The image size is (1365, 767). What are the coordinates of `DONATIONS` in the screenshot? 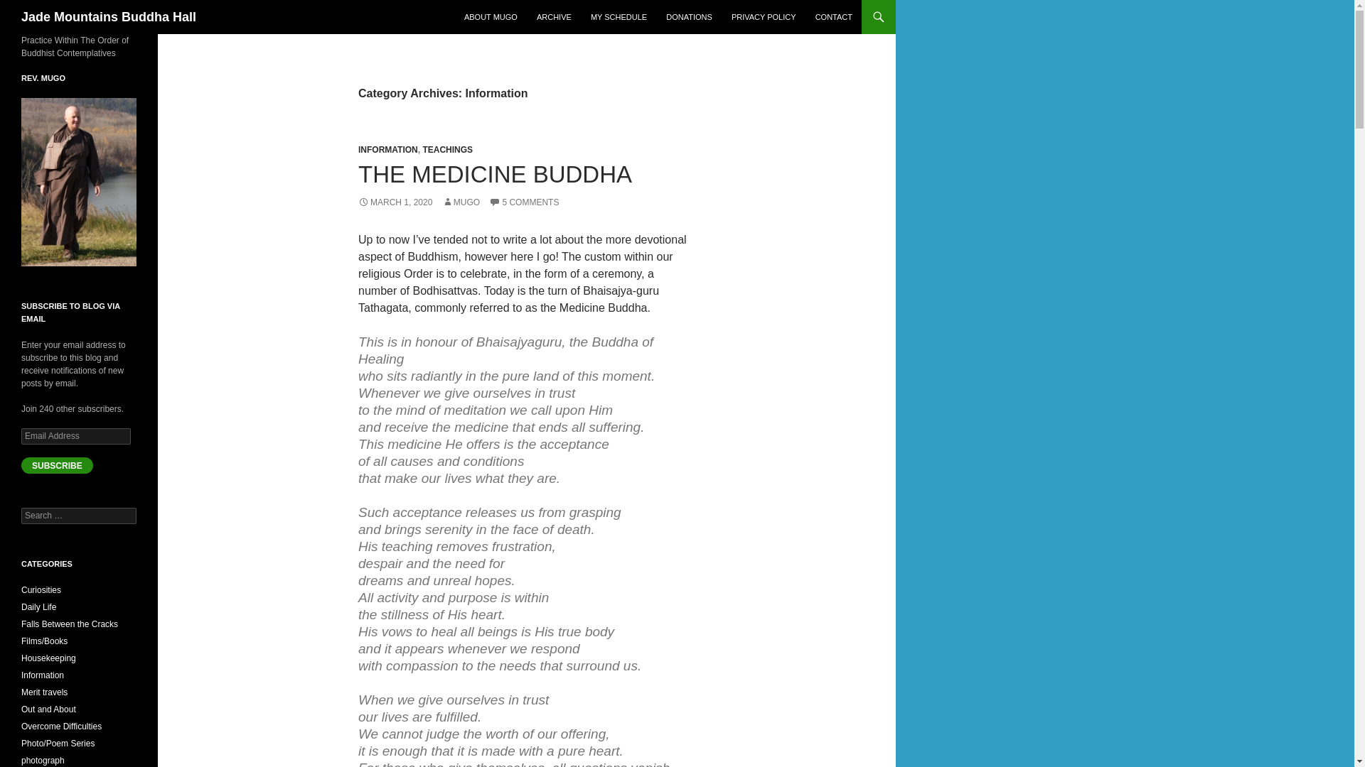 It's located at (689, 17).